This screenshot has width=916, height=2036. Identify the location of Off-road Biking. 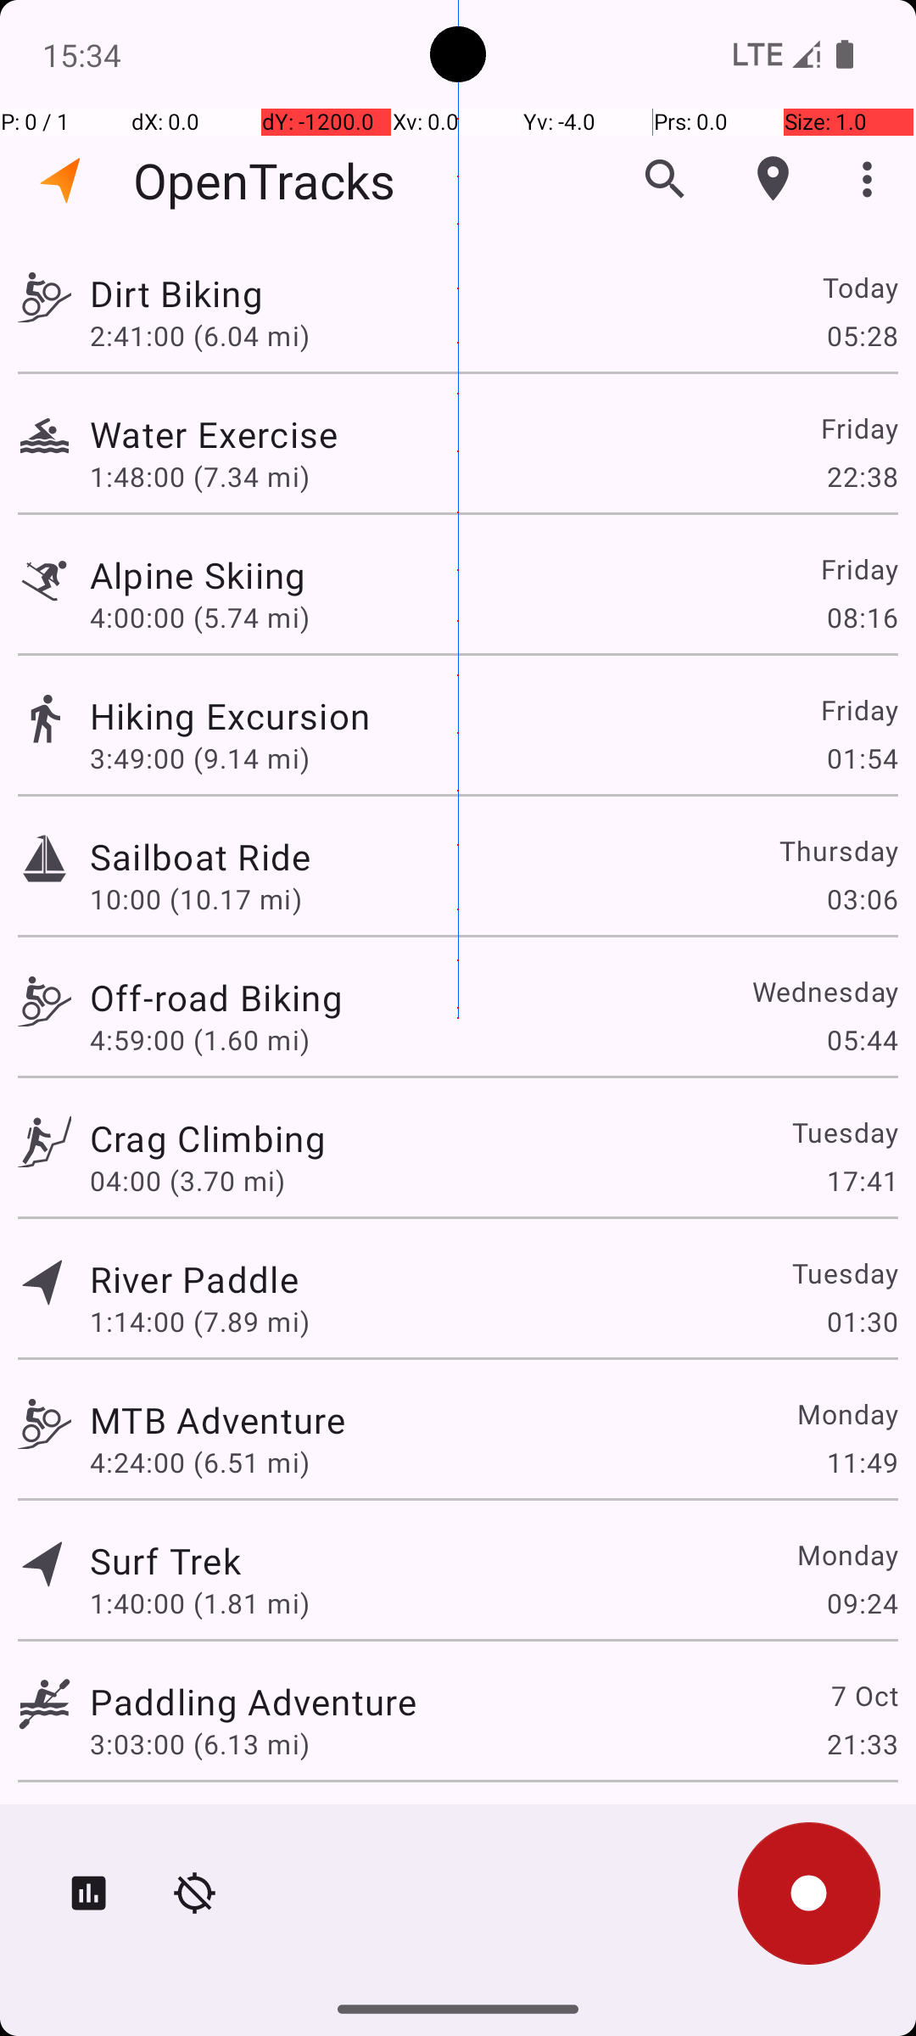
(216, 998).